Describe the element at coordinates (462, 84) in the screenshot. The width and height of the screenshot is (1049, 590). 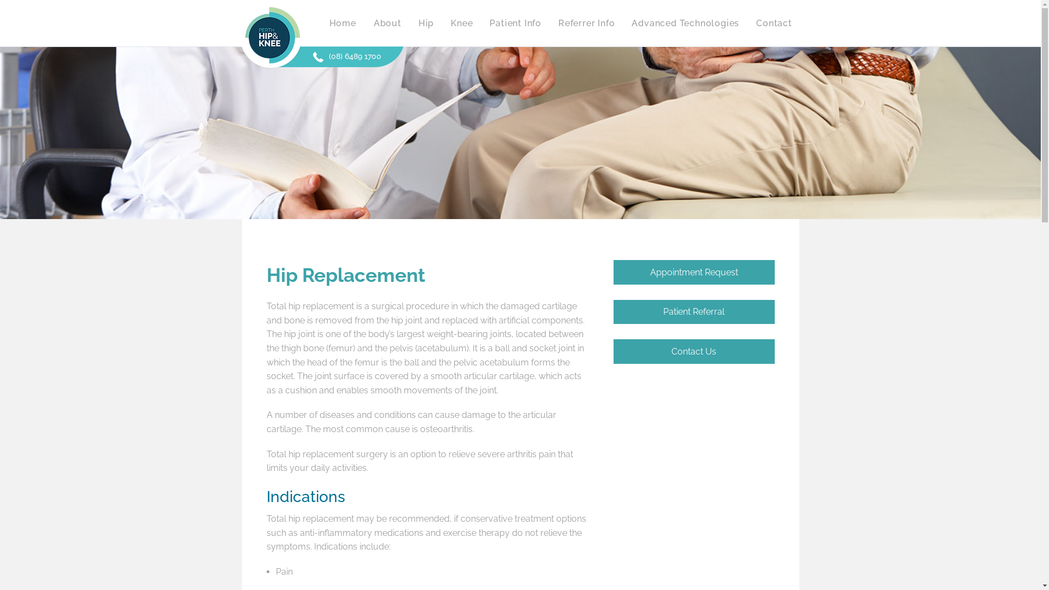
I see `Knee Conditions` at that location.